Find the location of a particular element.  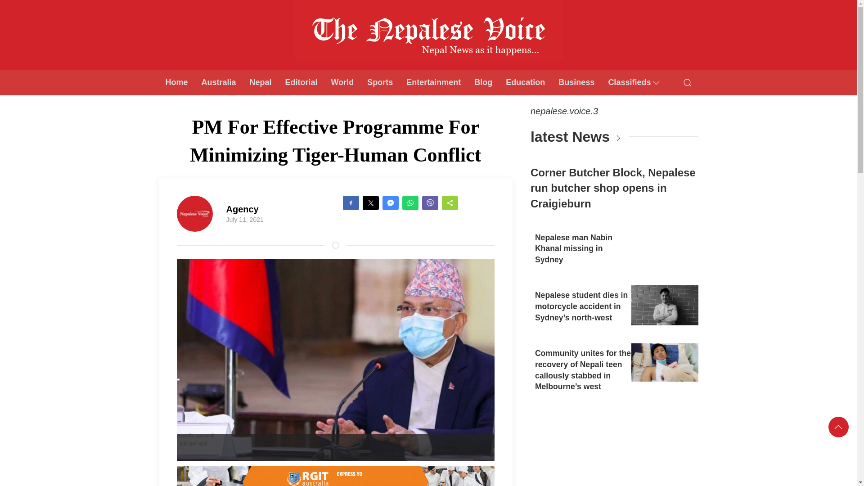

Entertainment is located at coordinates (433, 82).